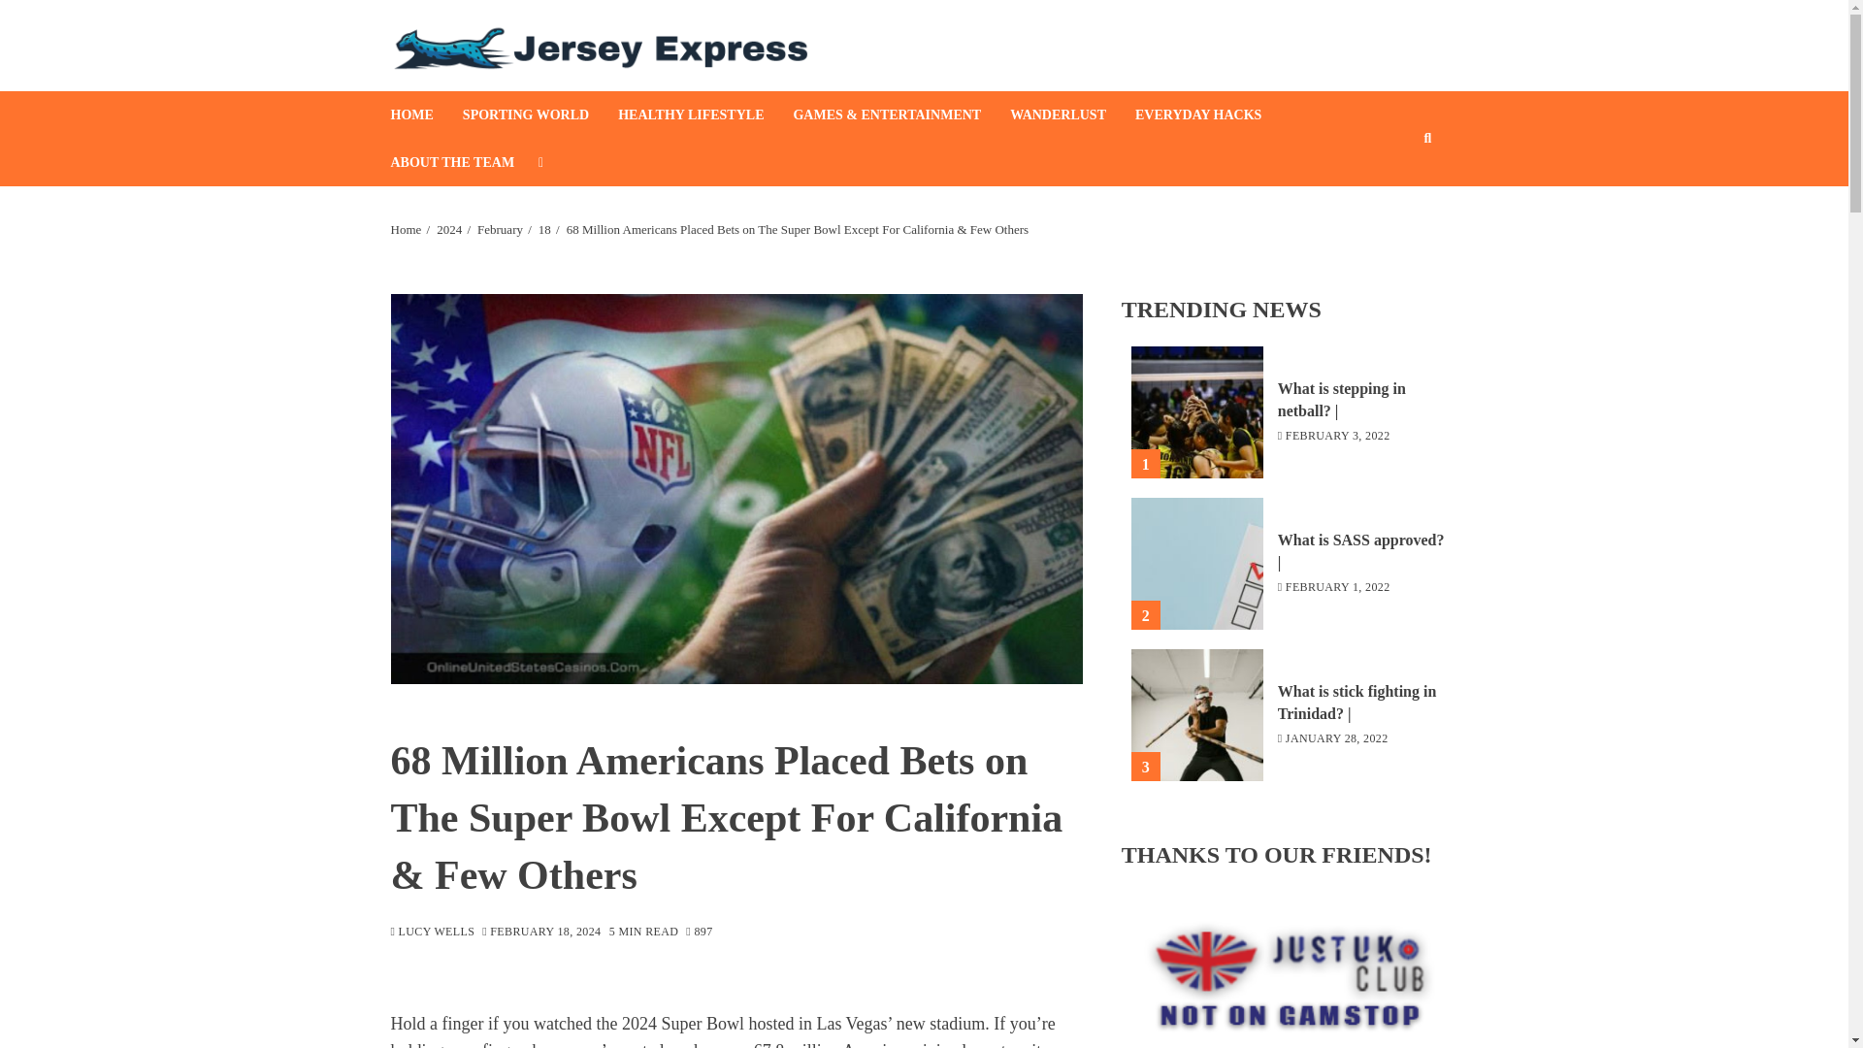 This screenshot has height=1048, width=1863. I want to click on Home, so click(405, 229).